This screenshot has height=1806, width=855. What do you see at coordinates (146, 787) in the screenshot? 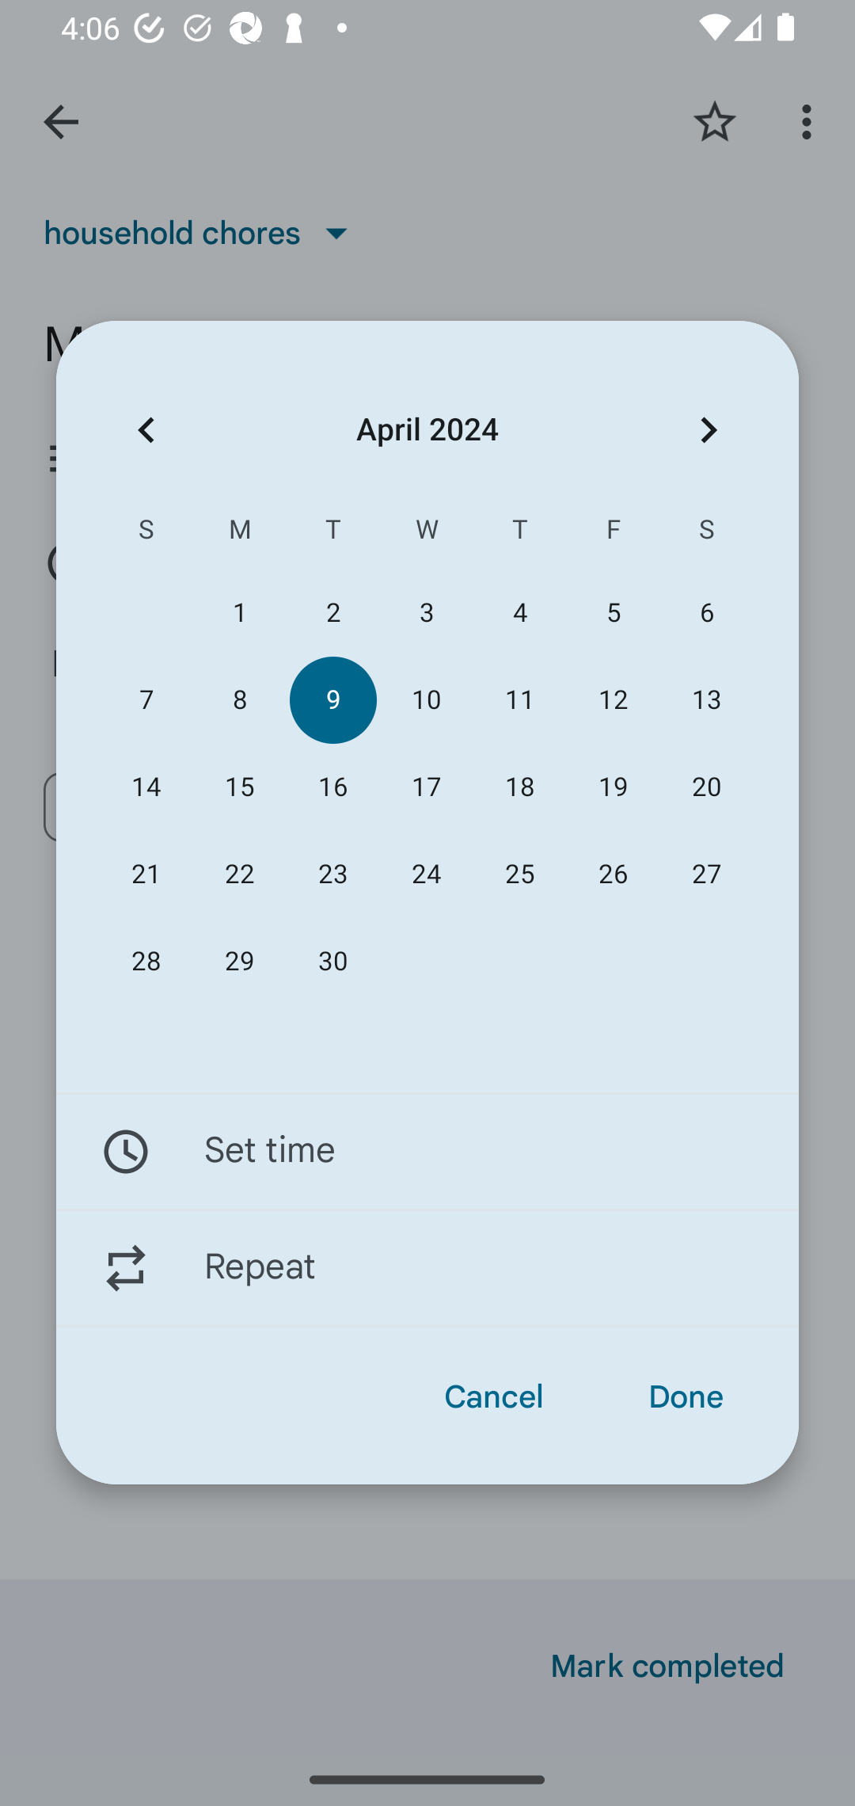
I see `14 14 April 2024` at bounding box center [146, 787].